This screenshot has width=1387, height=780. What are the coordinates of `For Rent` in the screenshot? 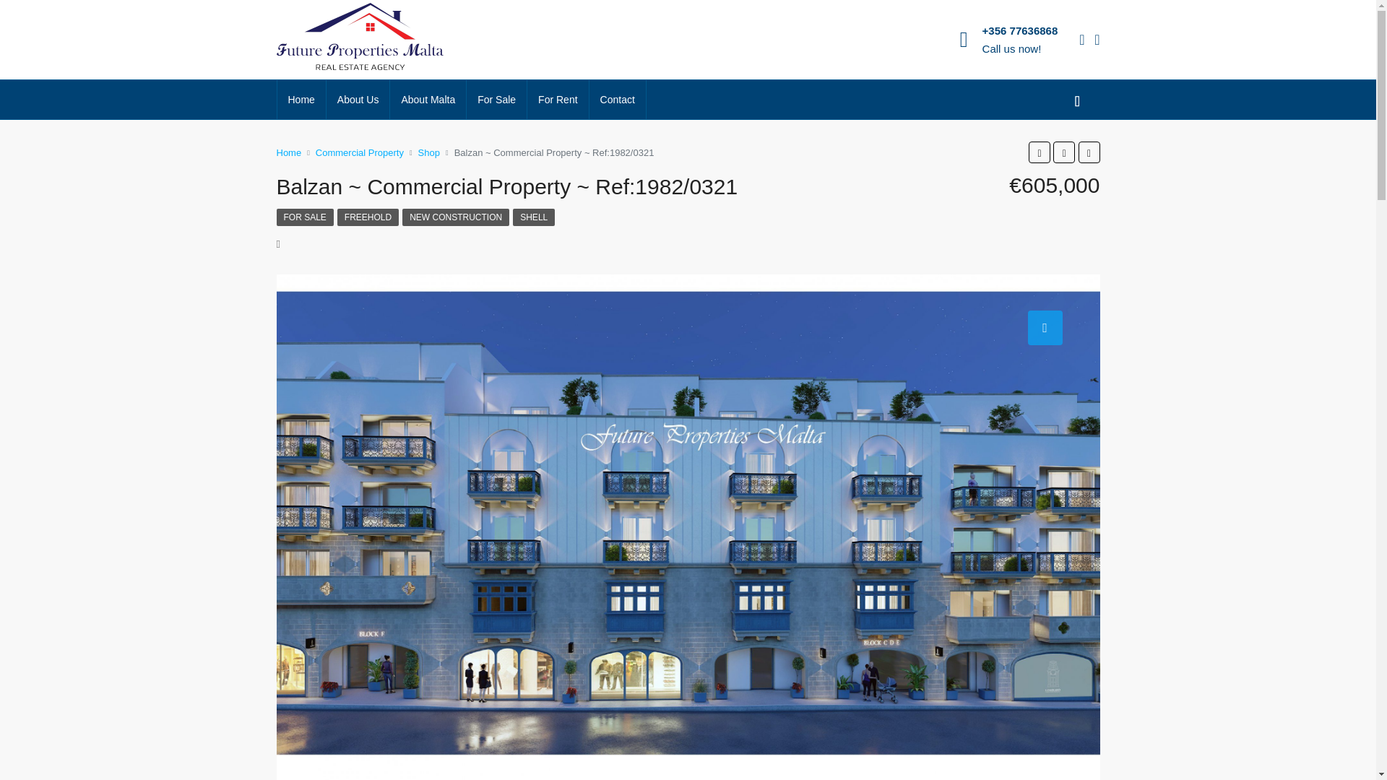 It's located at (558, 100).